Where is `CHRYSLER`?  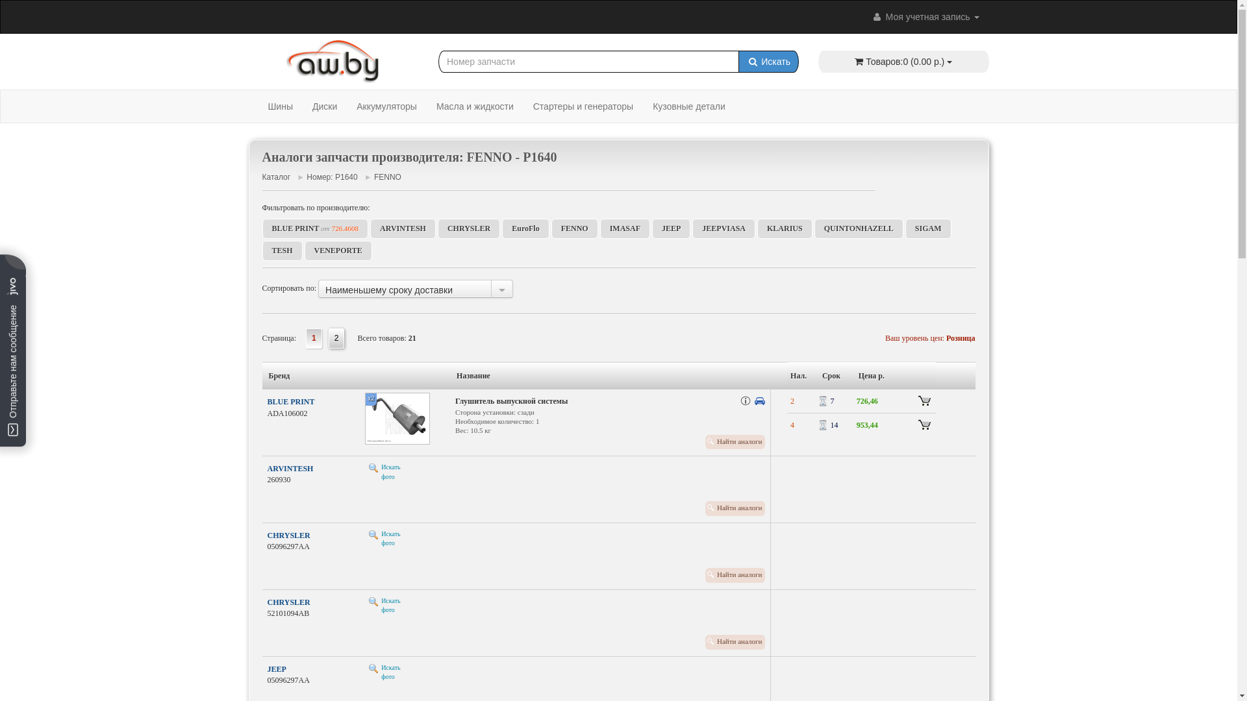
CHRYSLER is located at coordinates (469, 228).